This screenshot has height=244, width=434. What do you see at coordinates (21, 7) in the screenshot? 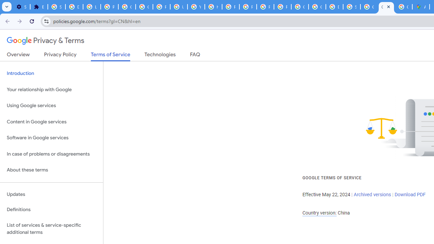
I see `Settings - On startup` at bounding box center [21, 7].